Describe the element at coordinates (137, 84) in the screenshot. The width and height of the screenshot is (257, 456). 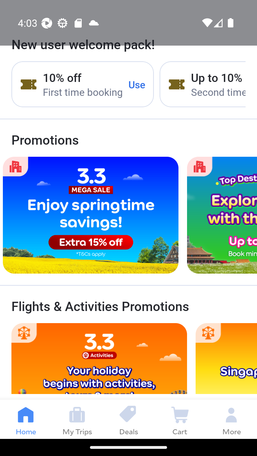
I see `Use` at that location.